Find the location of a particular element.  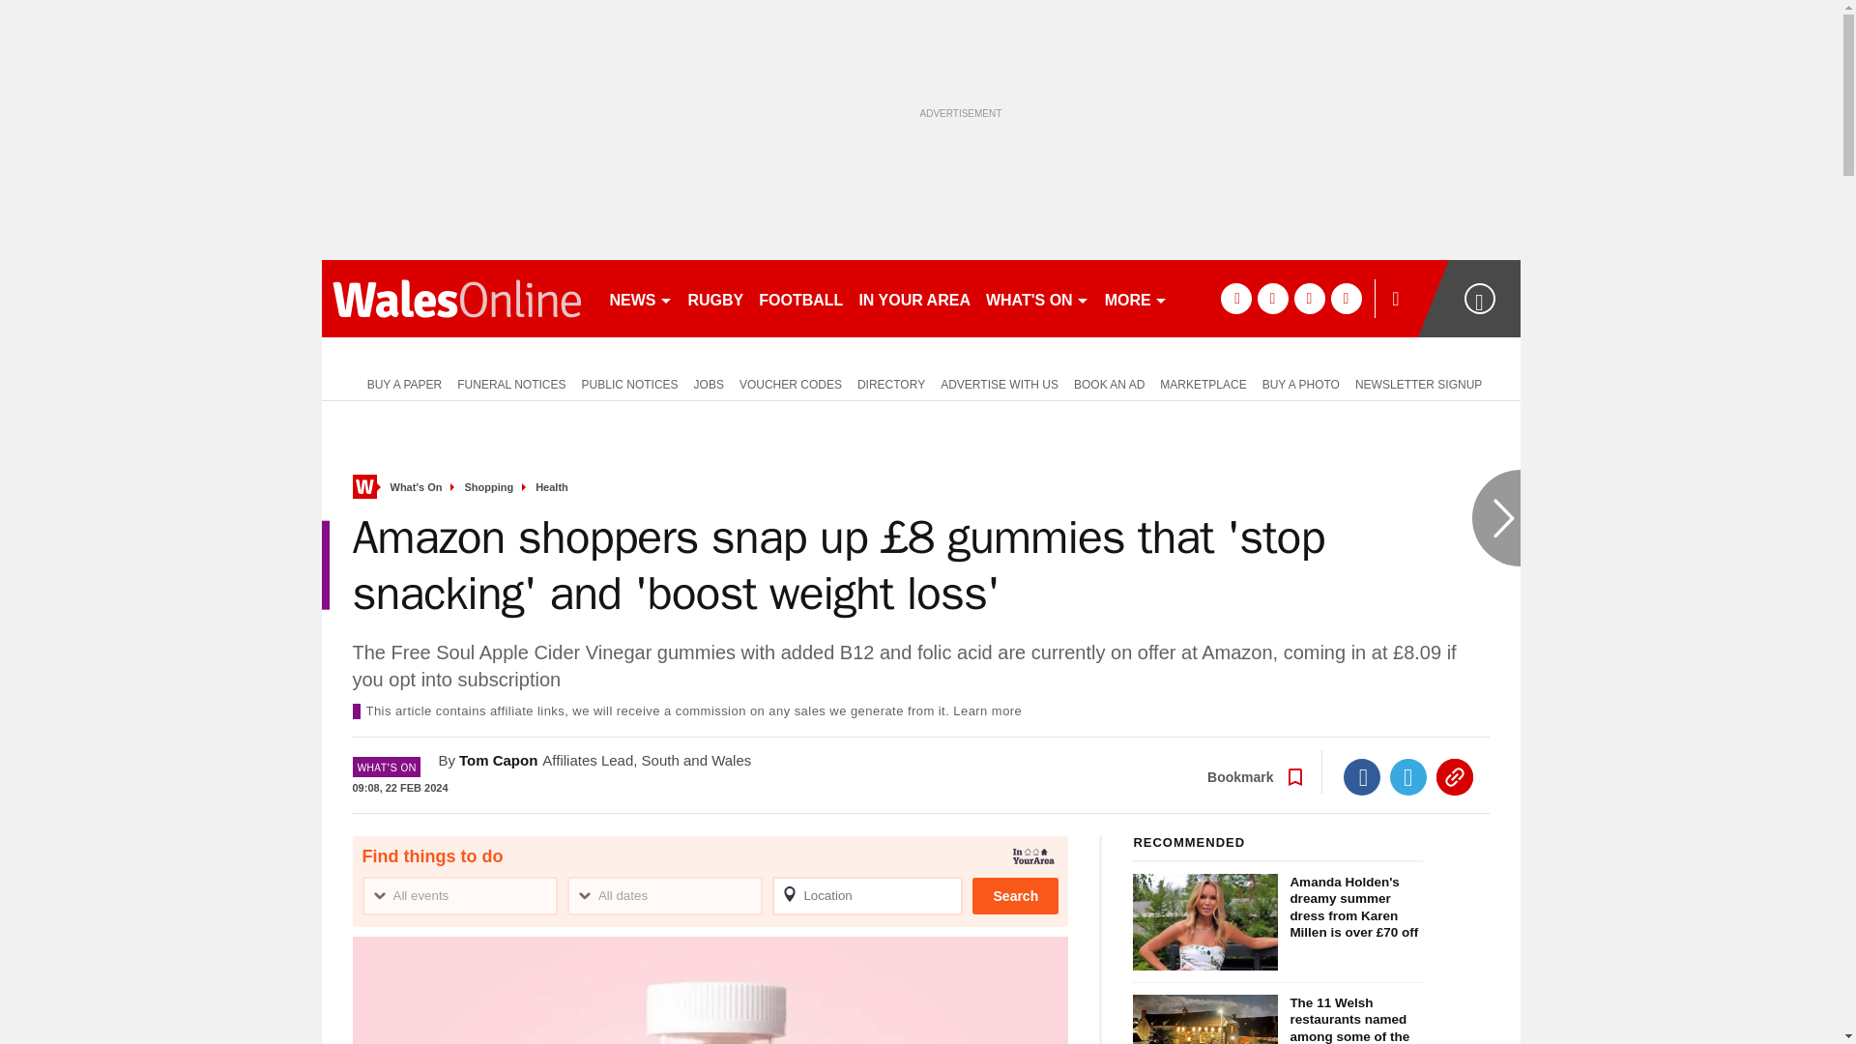

facebook is located at coordinates (1235, 298).